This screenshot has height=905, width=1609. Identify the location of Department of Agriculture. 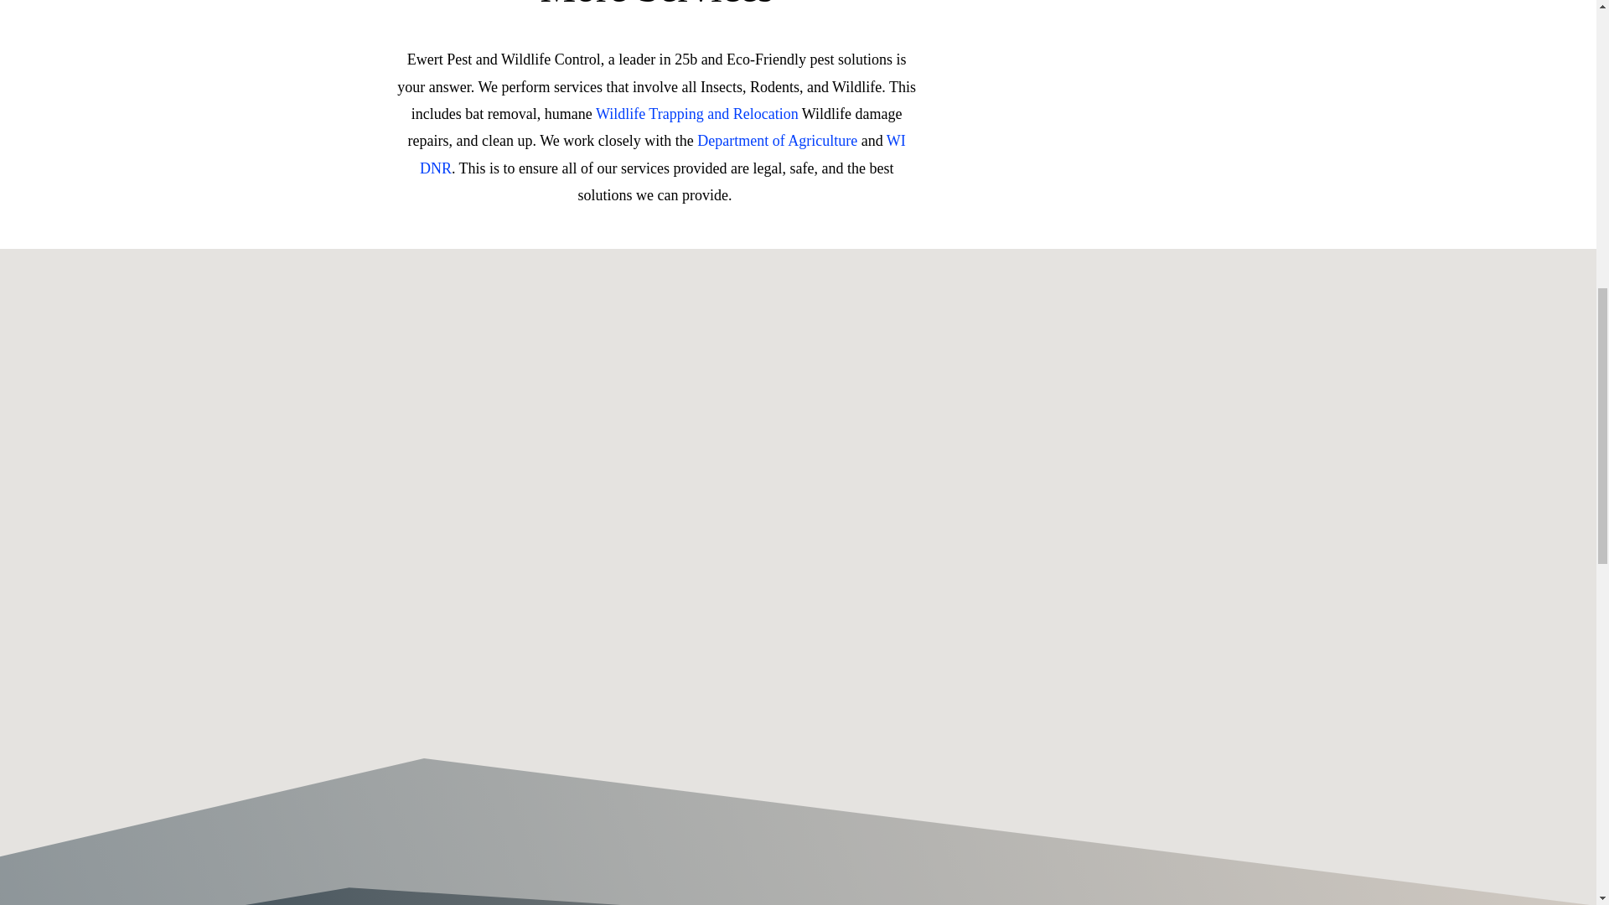
(777, 141).